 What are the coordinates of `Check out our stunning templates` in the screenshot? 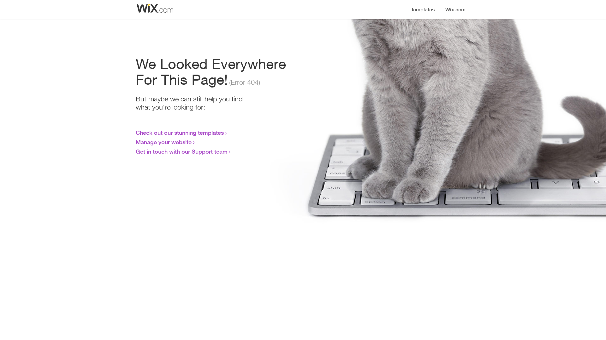 It's located at (180, 133).